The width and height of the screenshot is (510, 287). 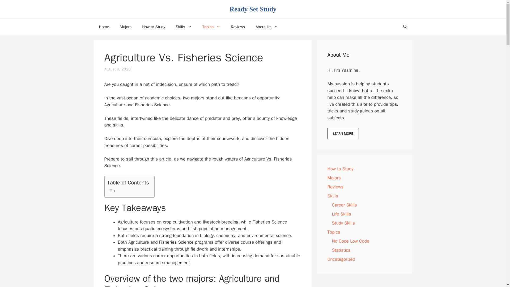 What do you see at coordinates (238, 27) in the screenshot?
I see `Reviews` at bounding box center [238, 27].